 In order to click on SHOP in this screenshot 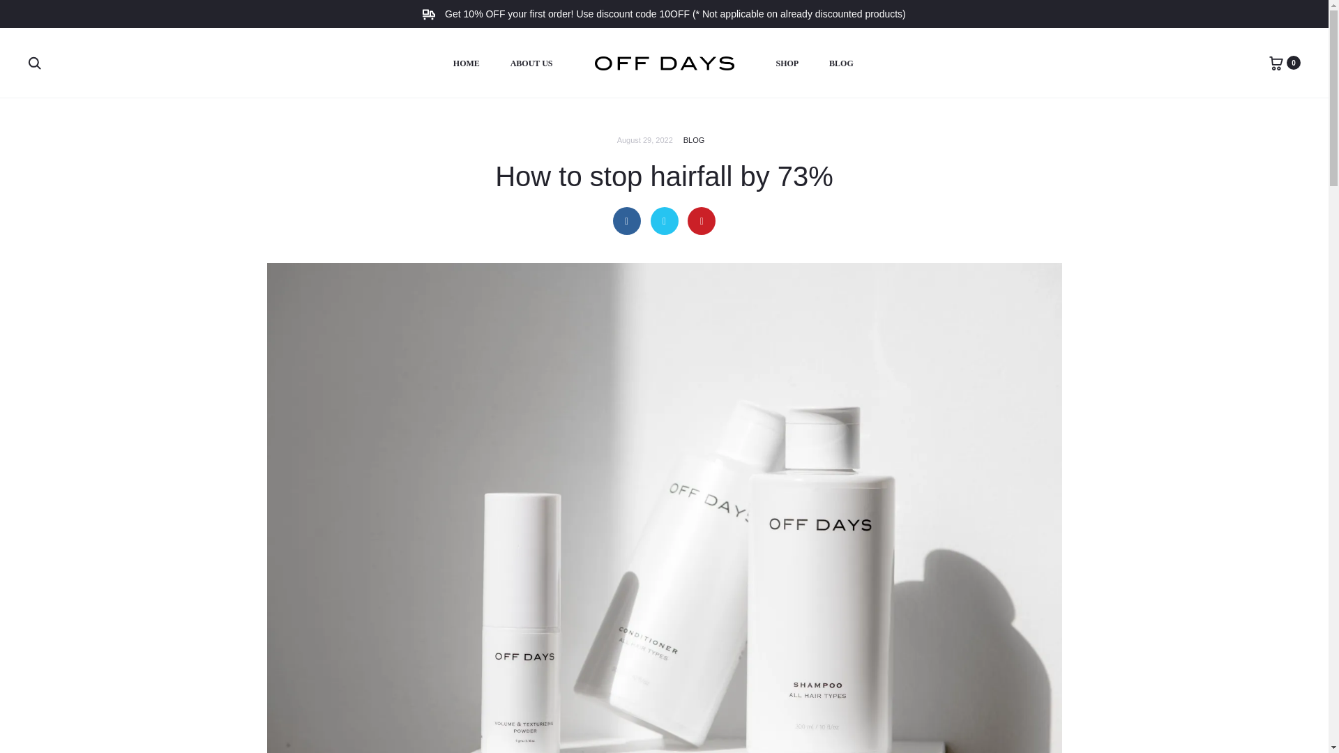, I will do `click(787, 63)`.